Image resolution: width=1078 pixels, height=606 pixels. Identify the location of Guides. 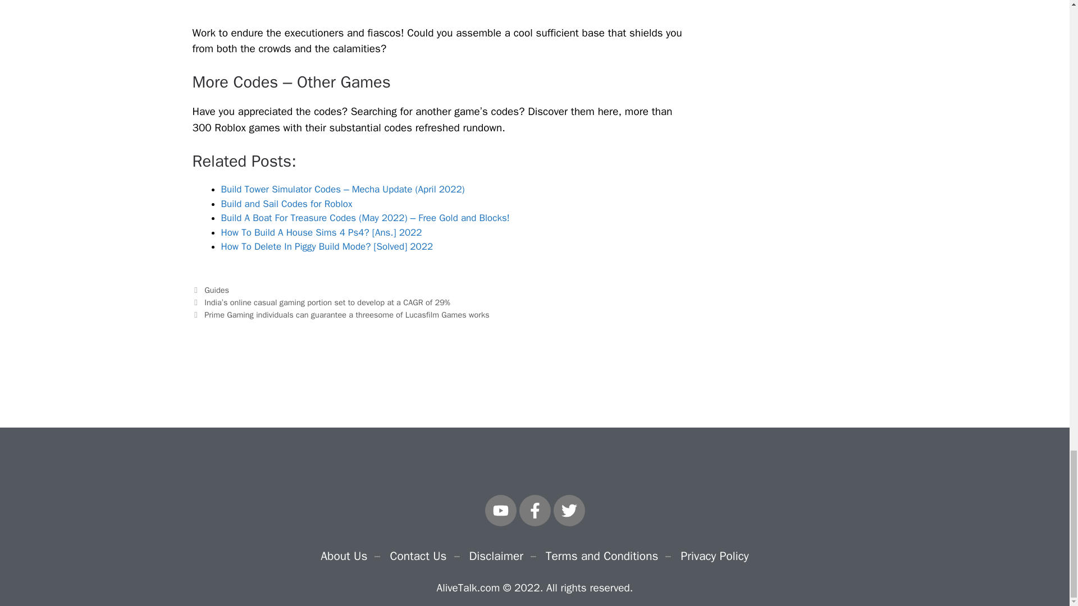
(217, 290).